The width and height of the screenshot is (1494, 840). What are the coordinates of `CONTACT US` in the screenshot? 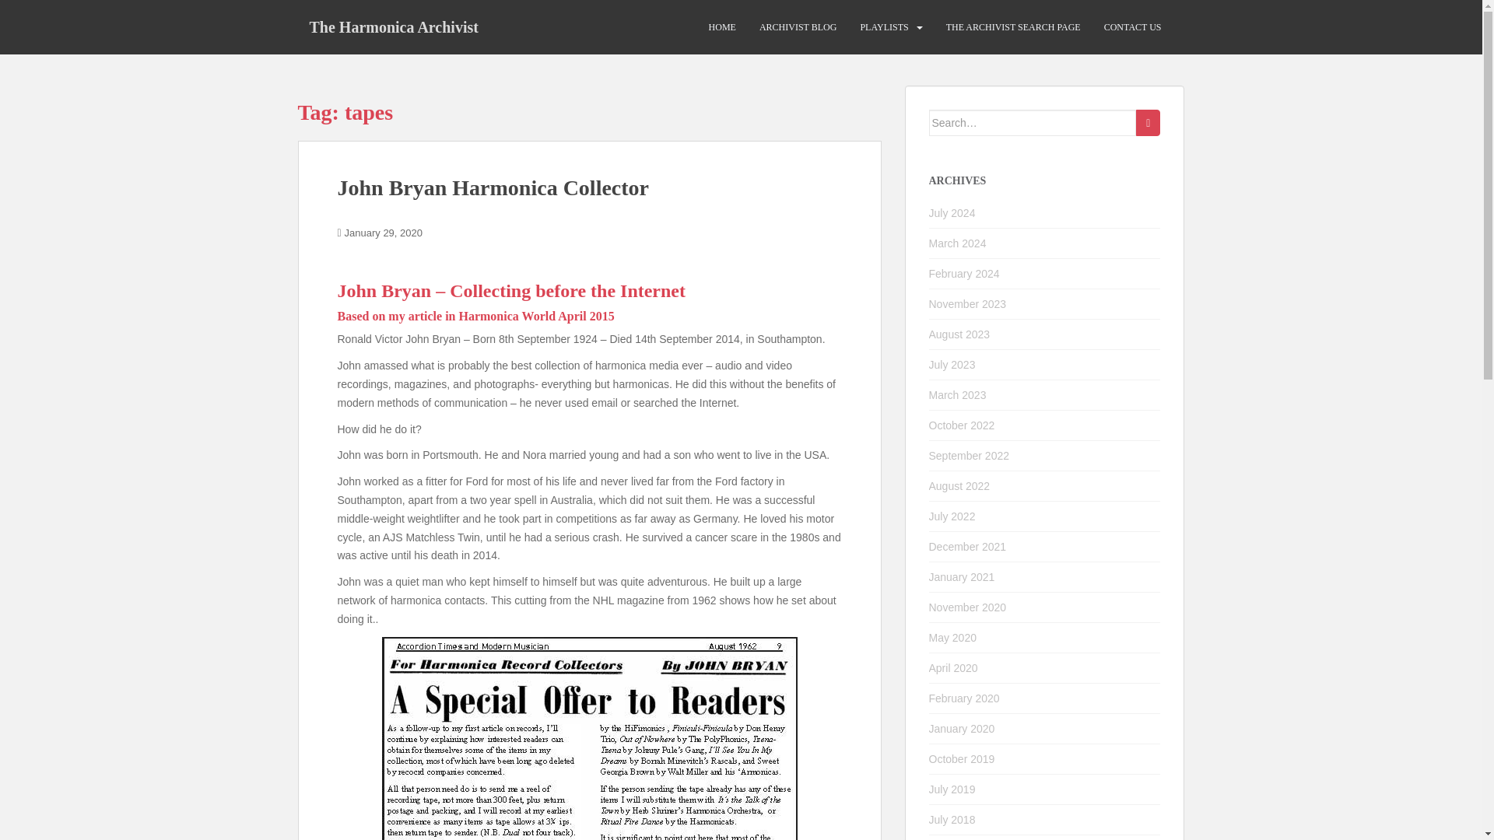 It's located at (1133, 27).